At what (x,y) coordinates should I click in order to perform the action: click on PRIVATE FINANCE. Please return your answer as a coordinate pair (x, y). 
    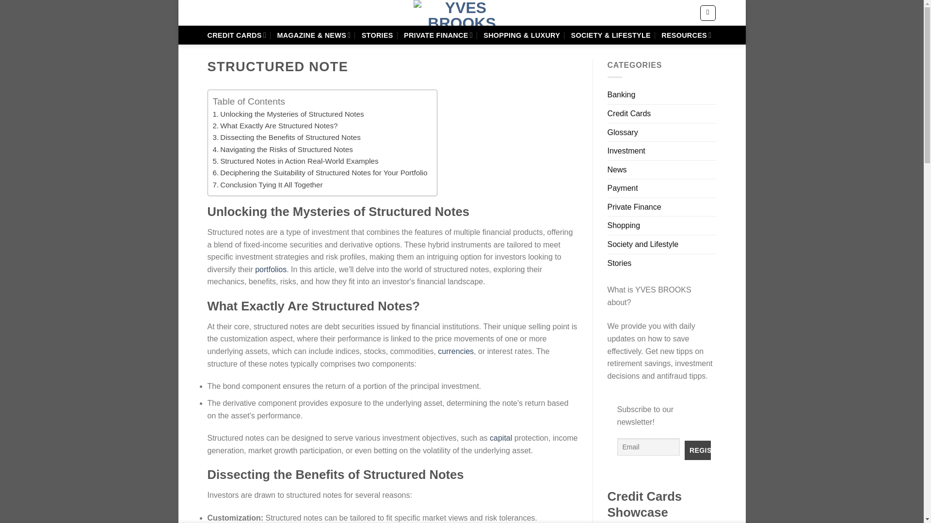
    Looking at the image, I should click on (438, 35).